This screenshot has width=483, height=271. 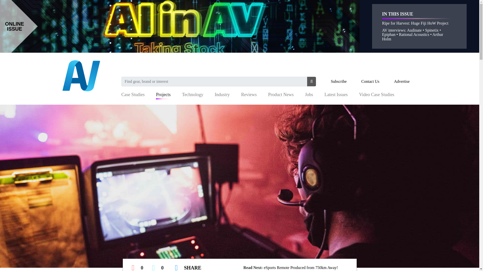 I want to click on Spinetix, so click(x=432, y=30).